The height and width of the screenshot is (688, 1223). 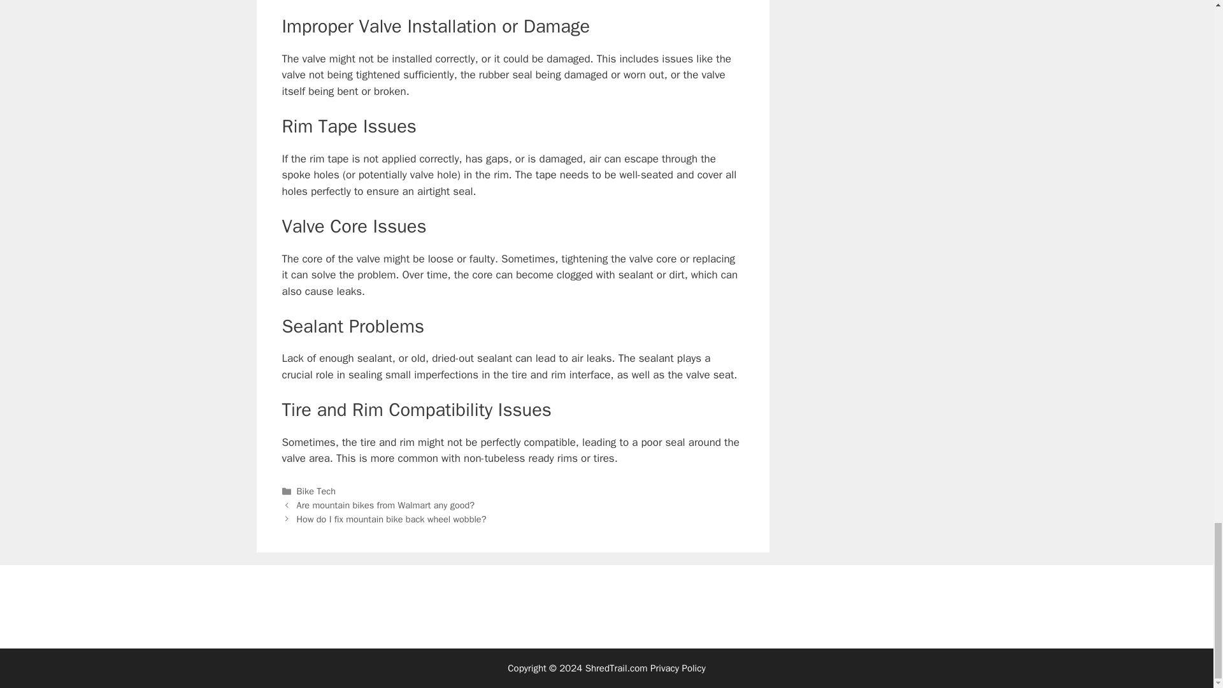 I want to click on Privacy Policy, so click(x=678, y=668).